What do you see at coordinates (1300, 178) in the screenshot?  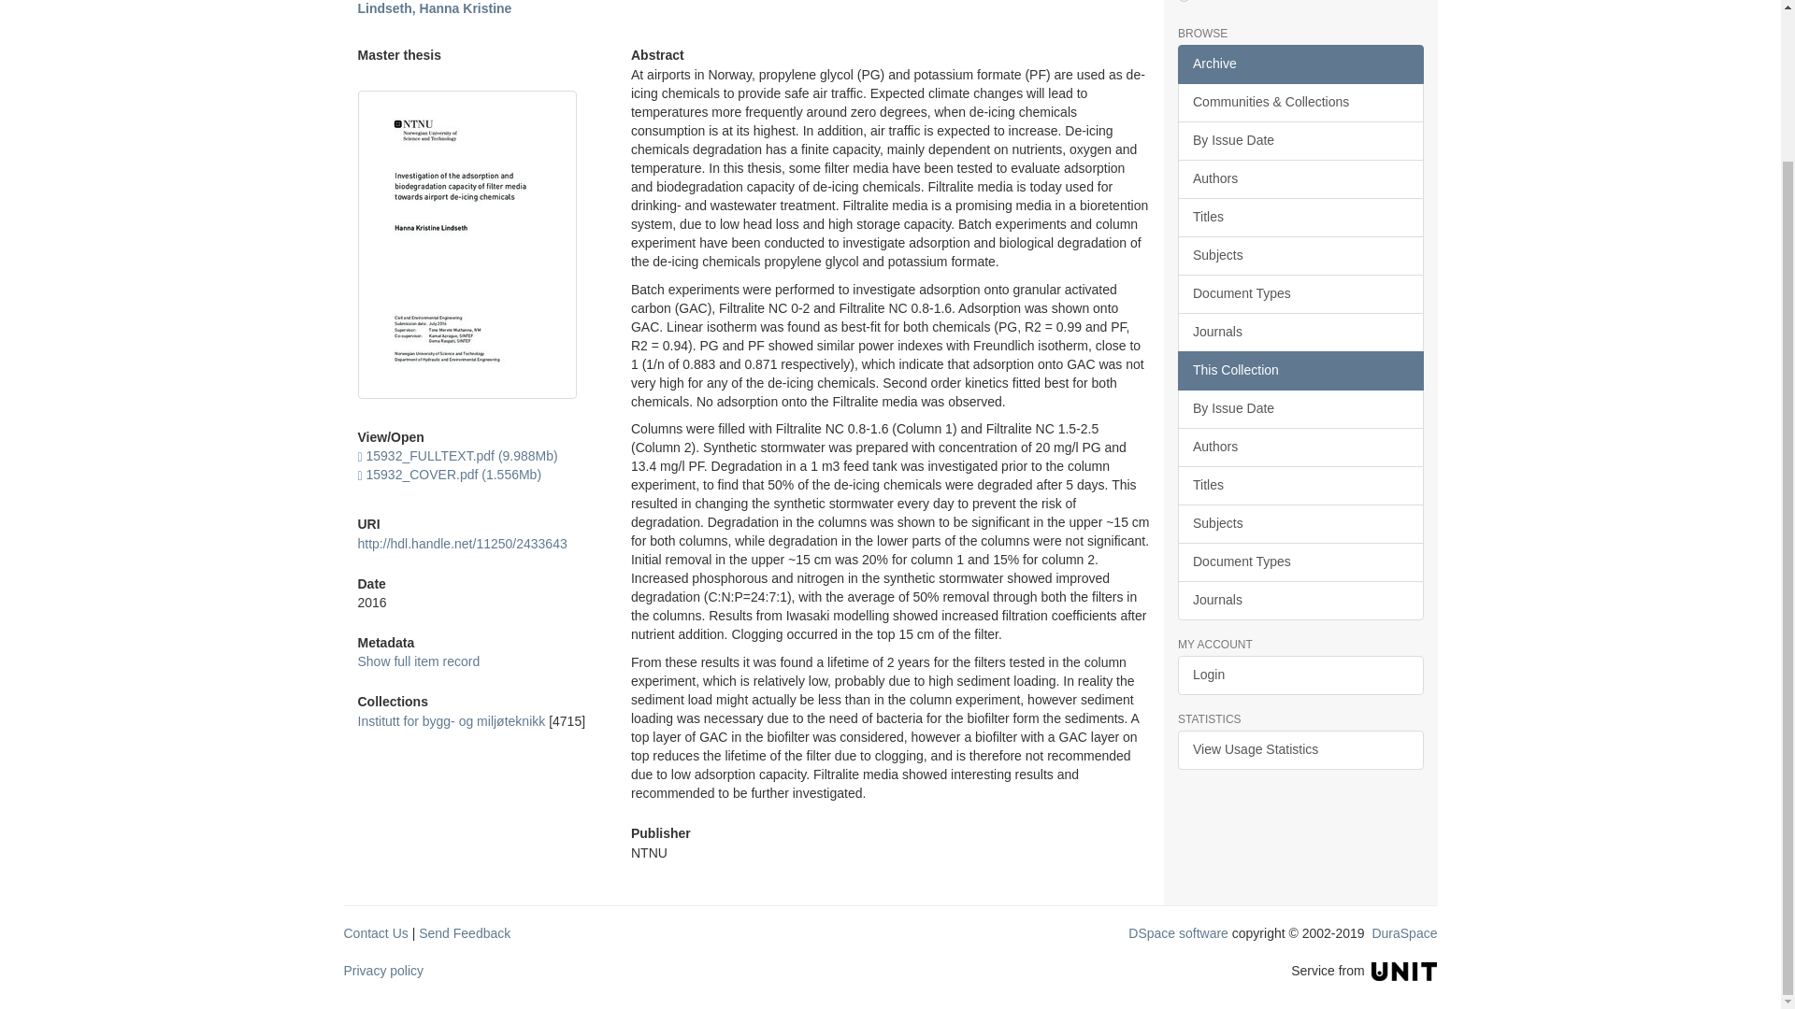 I see `Authors` at bounding box center [1300, 178].